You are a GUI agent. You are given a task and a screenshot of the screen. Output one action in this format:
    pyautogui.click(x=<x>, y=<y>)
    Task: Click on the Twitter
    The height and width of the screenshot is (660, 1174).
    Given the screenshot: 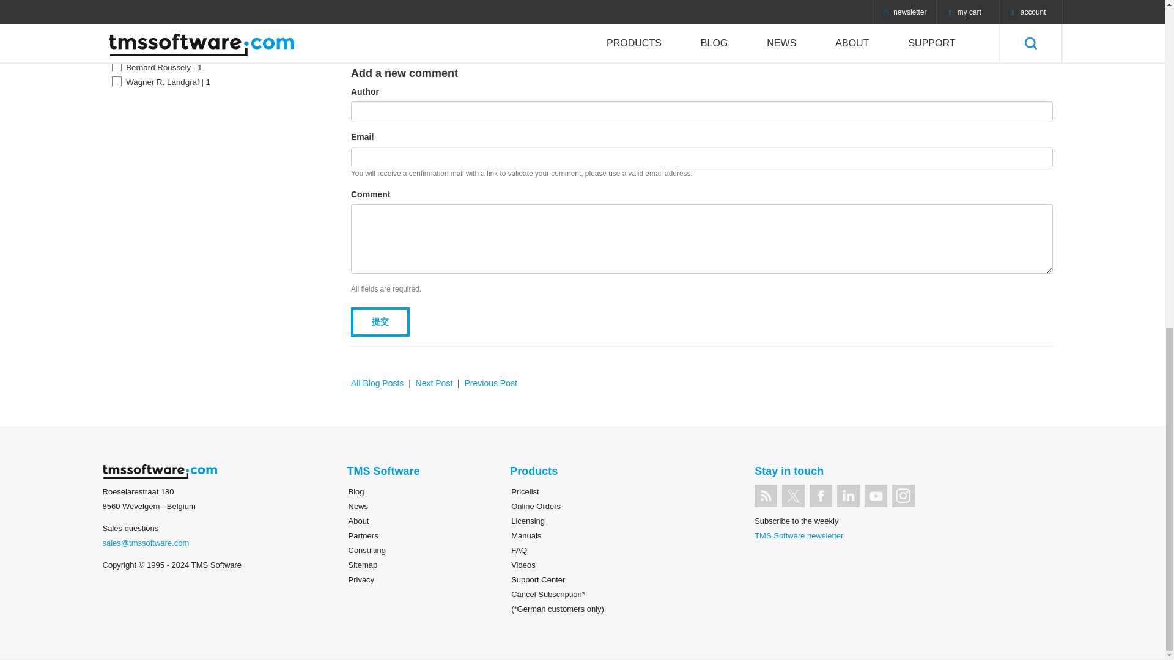 What is the action you would take?
    pyautogui.click(x=792, y=496)
    